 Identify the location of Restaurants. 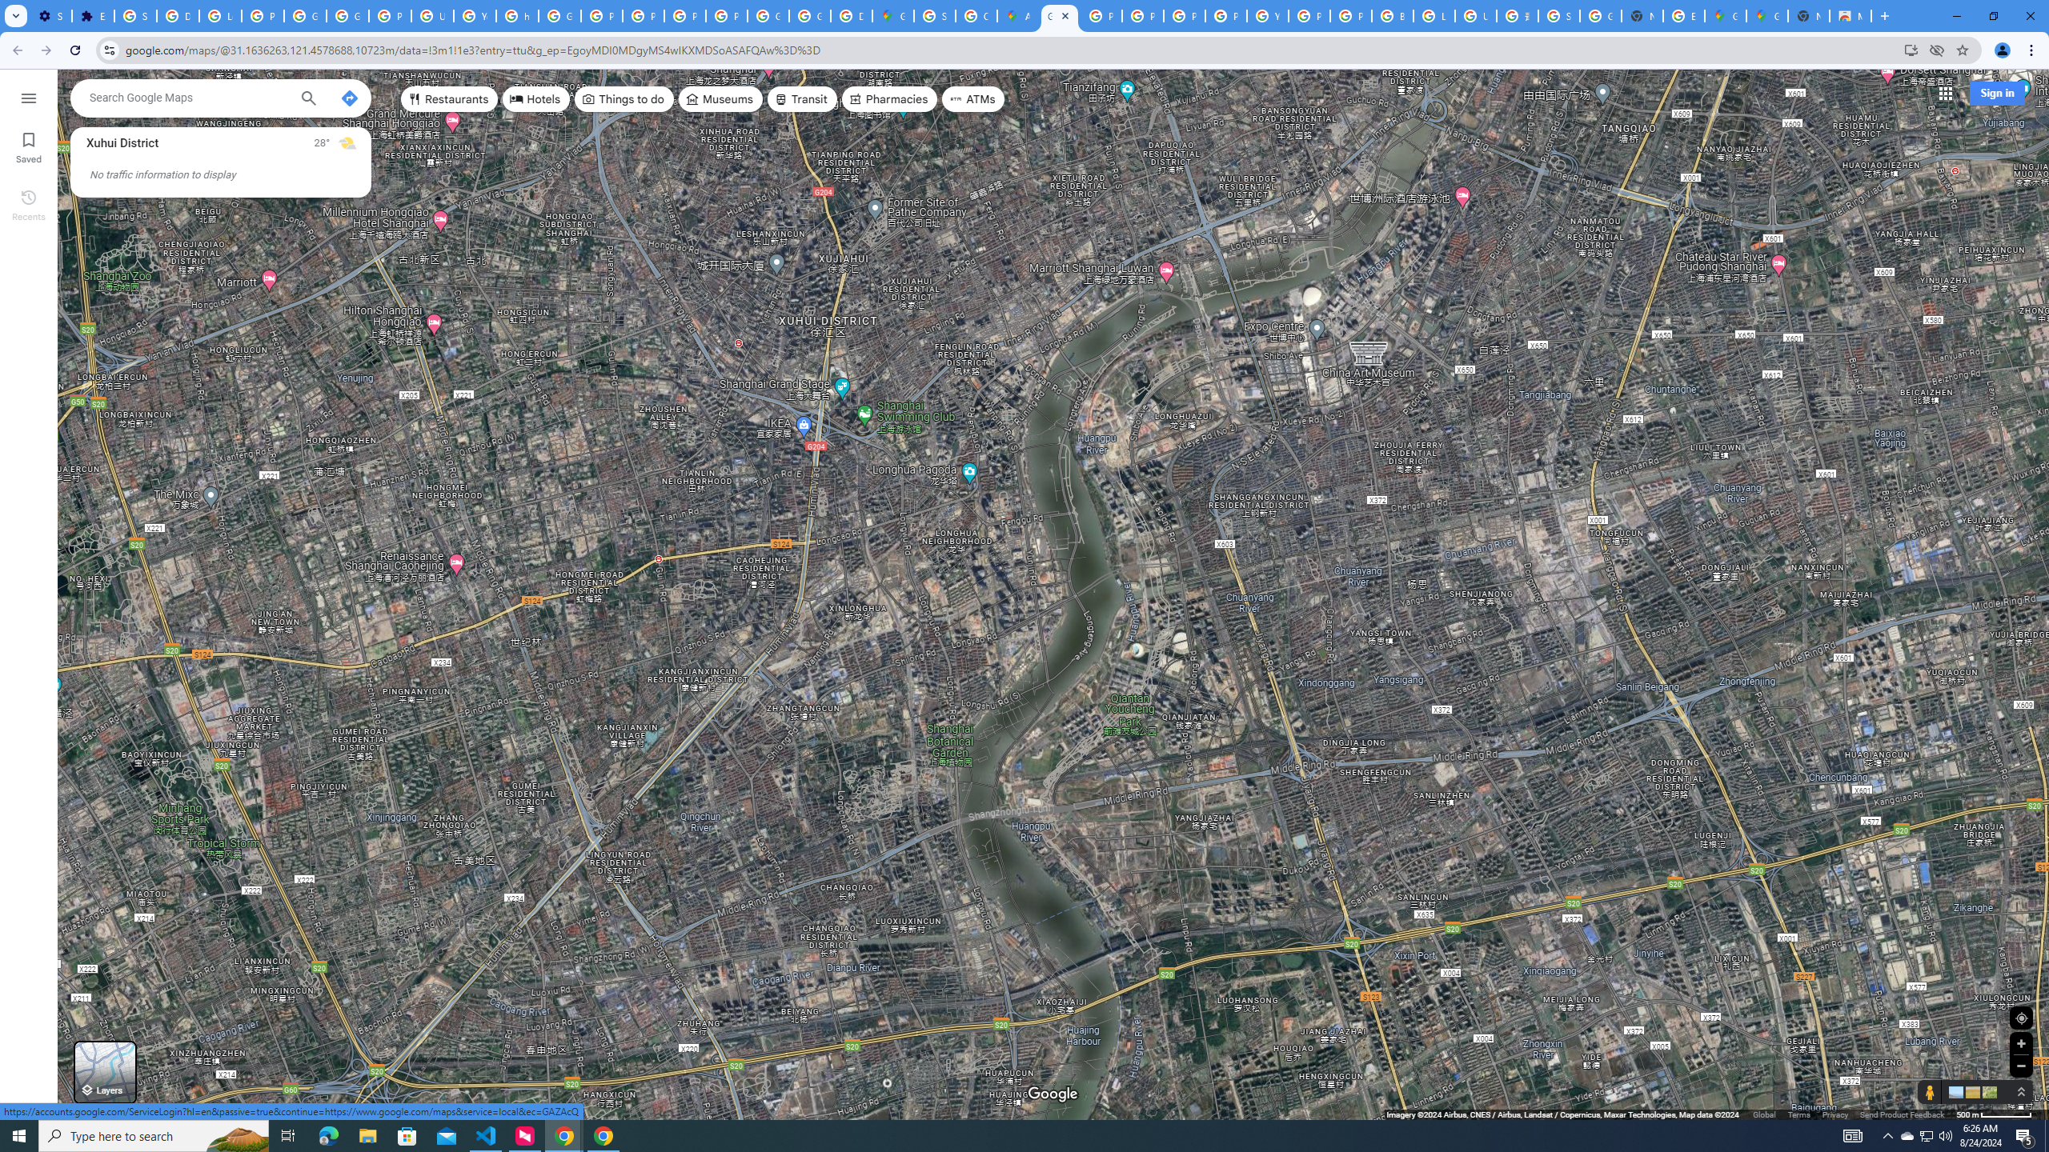
(450, 99).